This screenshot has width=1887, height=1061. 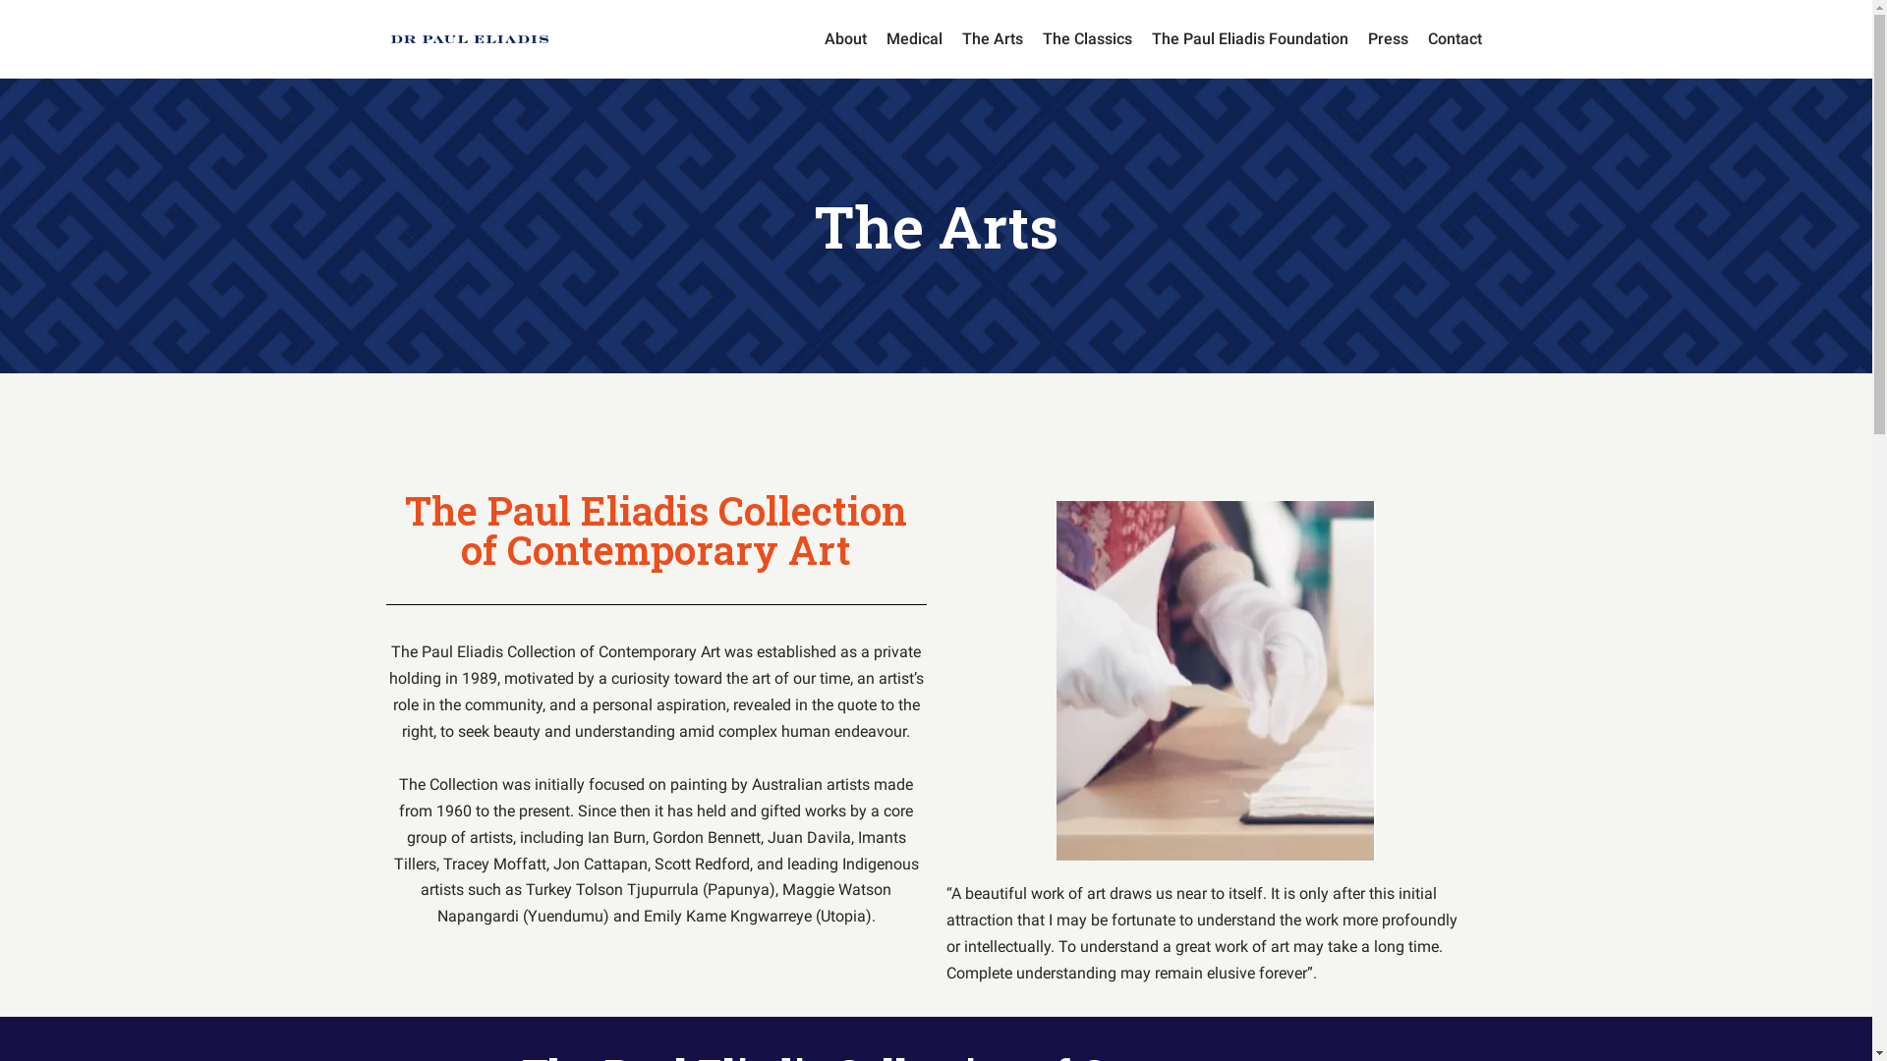 What do you see at coordinates (20, 10) in the screenshot?
I see `Skip to content` at bounding box center [20, 10].